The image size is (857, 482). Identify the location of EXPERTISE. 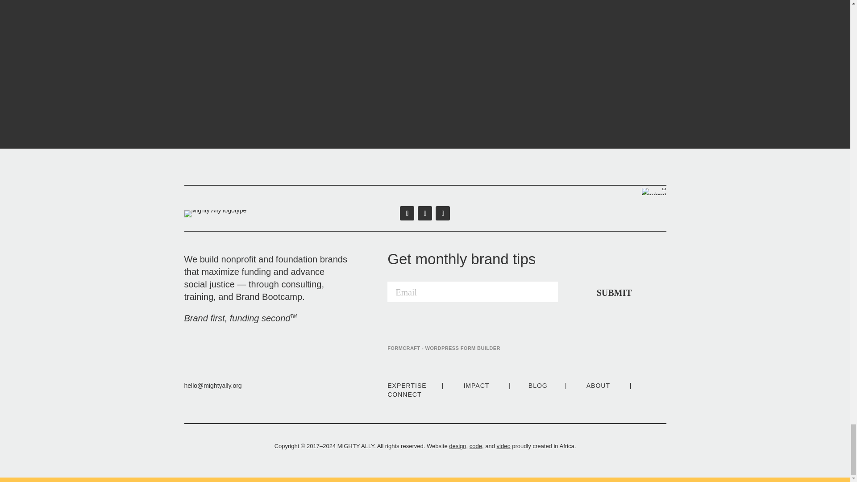
(406, 386).